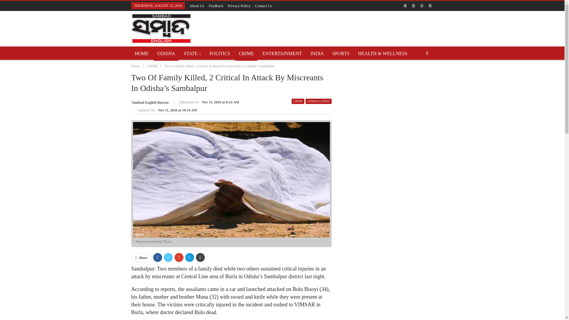  I want to click on STATE, so click(192, 53).